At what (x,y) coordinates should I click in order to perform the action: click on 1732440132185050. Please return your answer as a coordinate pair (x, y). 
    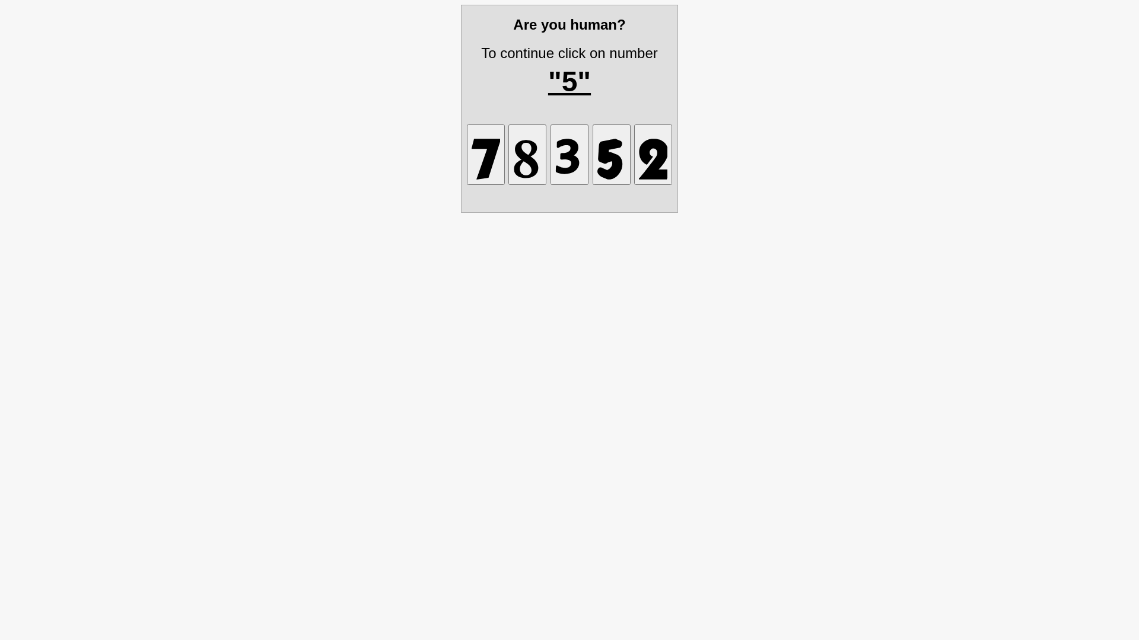
    Looking at the image, I should click on (527, 154).